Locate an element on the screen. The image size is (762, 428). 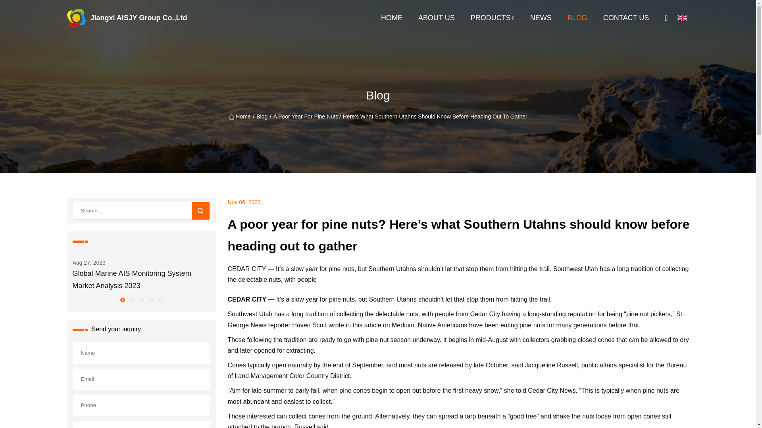
PRODUCTS is located at coordinates (491, 17).